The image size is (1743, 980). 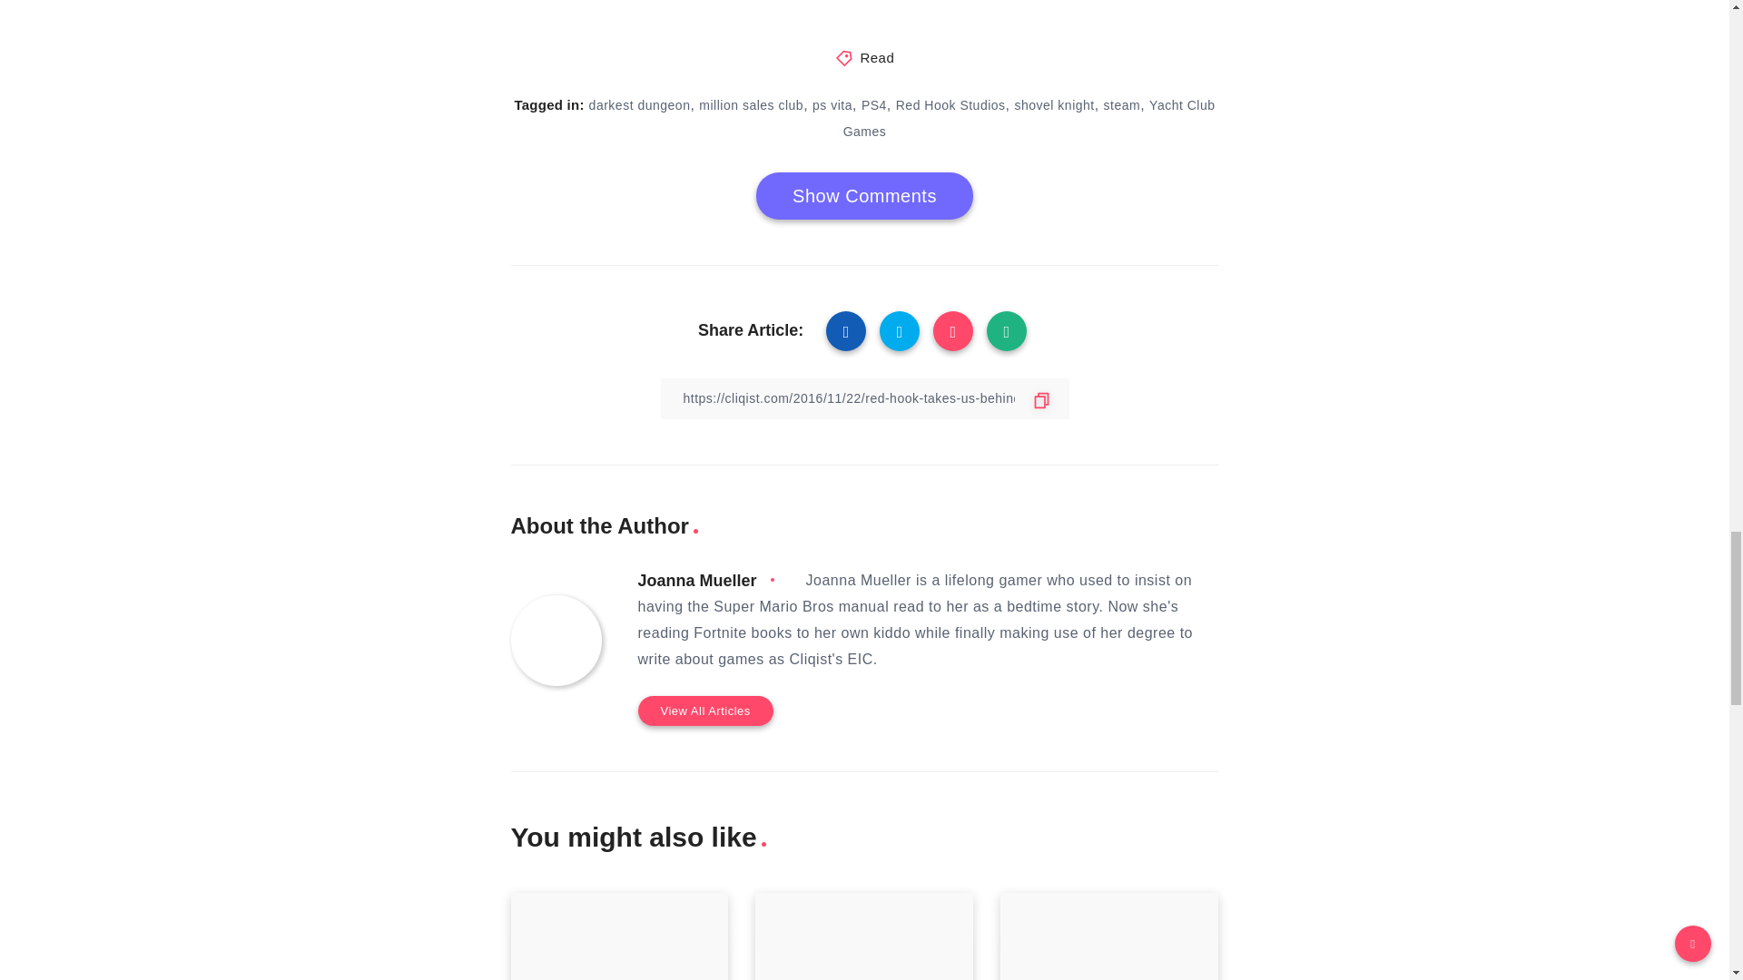 What do you see at coordinates (639, 105) in the screenshot?
I see `darkest dungeon` at bounding box center [639, 105].